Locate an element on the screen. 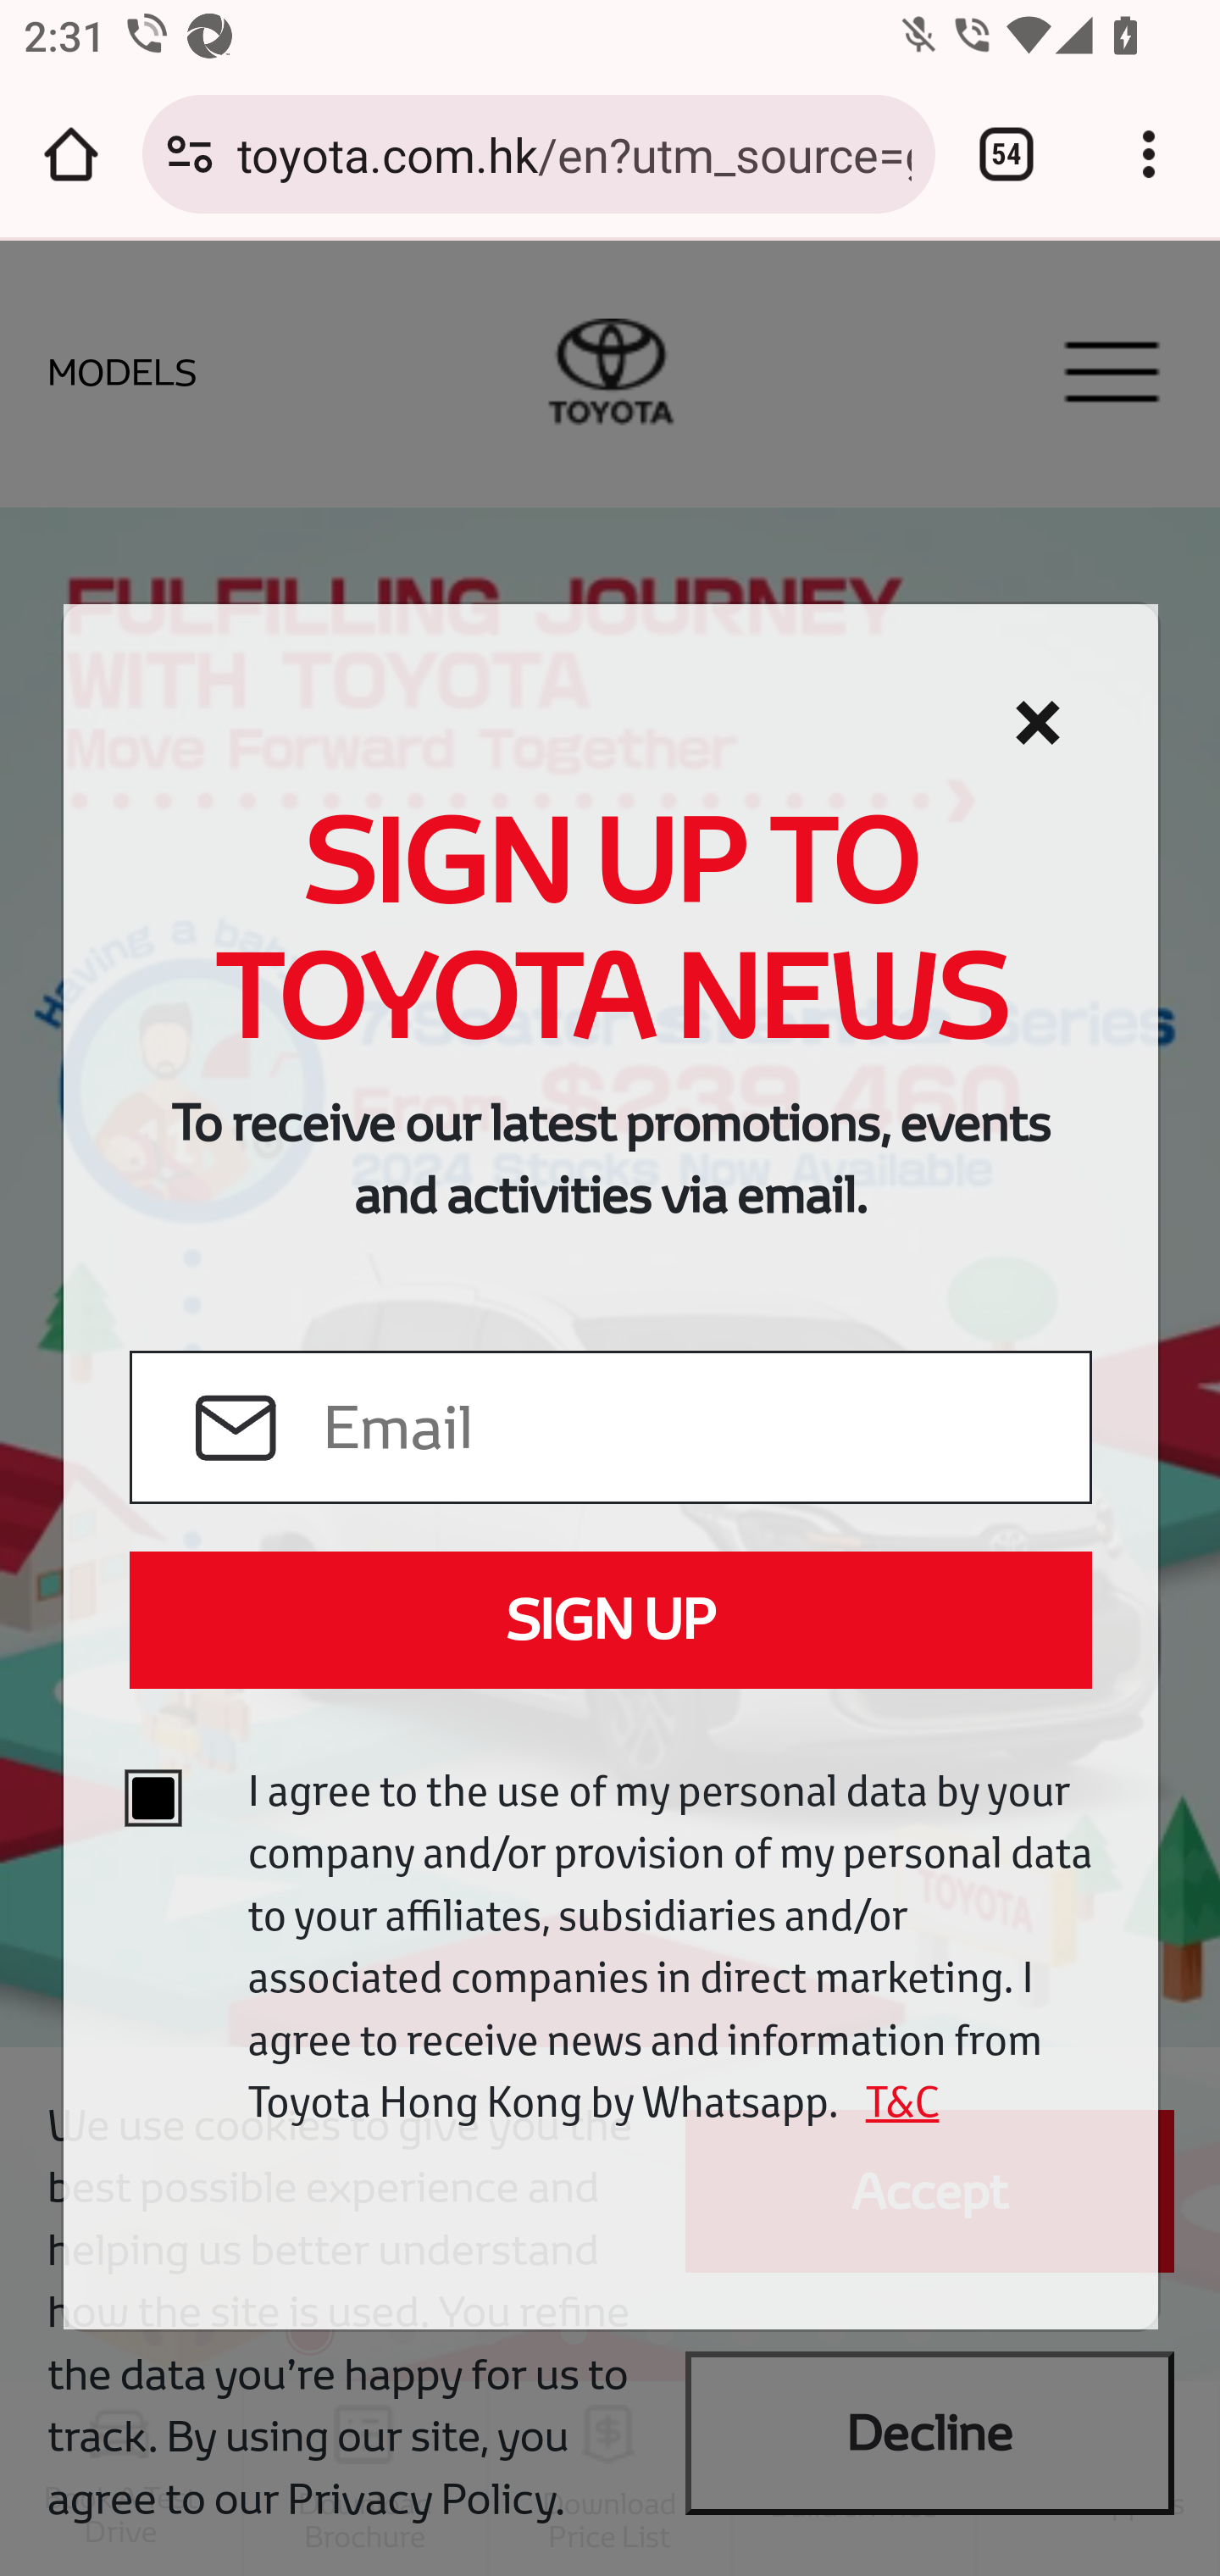  Customize and control Google Chrome is located at coordinates (1149, 154).